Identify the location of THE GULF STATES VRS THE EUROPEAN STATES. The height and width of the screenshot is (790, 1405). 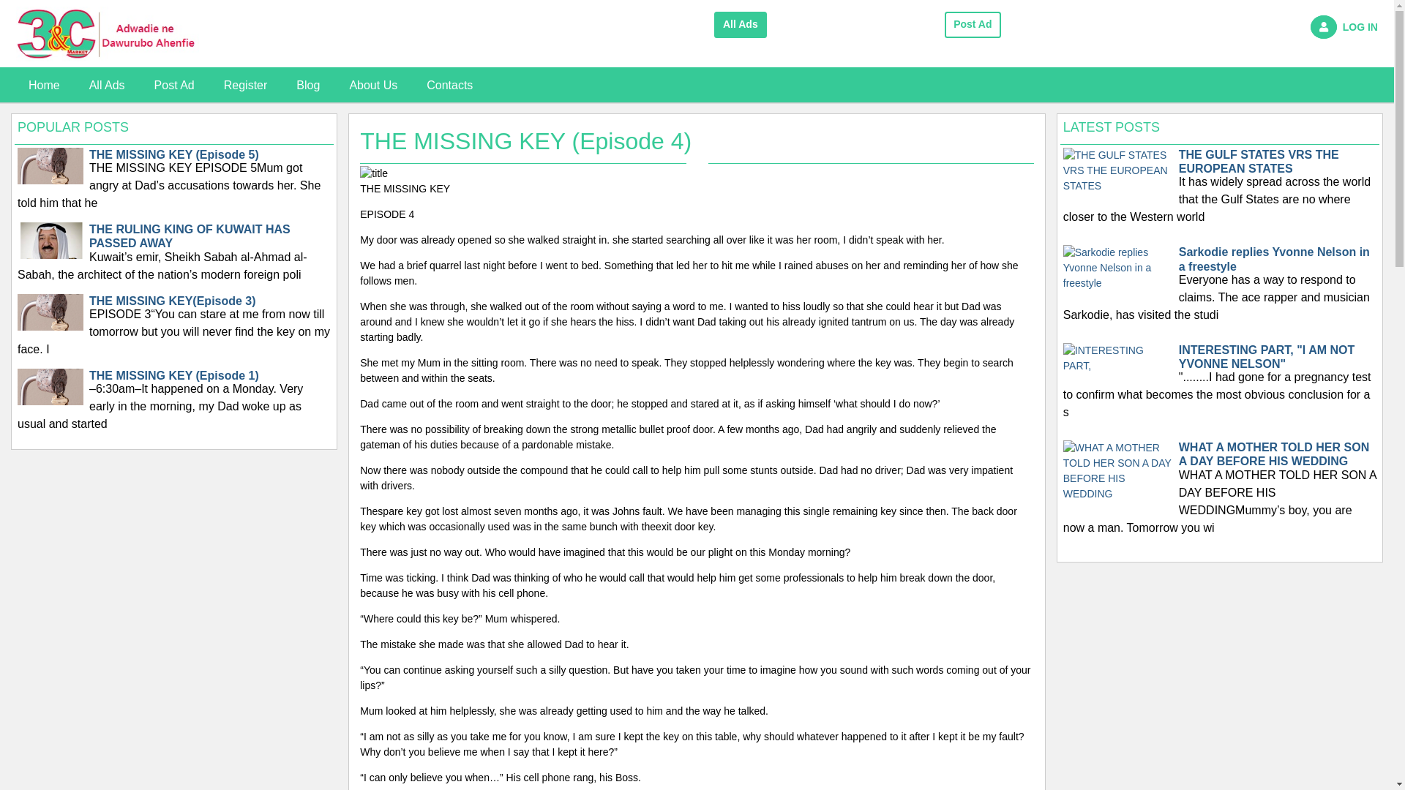
(1118, 171).